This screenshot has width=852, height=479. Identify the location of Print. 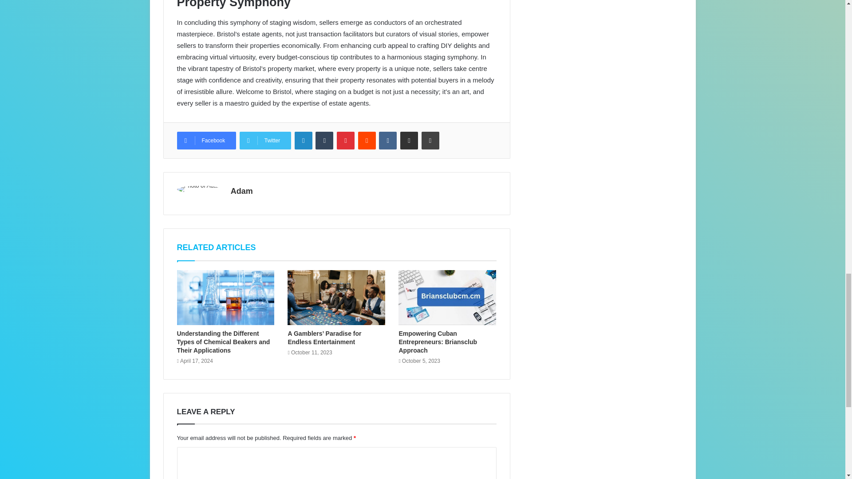
(430, 140).